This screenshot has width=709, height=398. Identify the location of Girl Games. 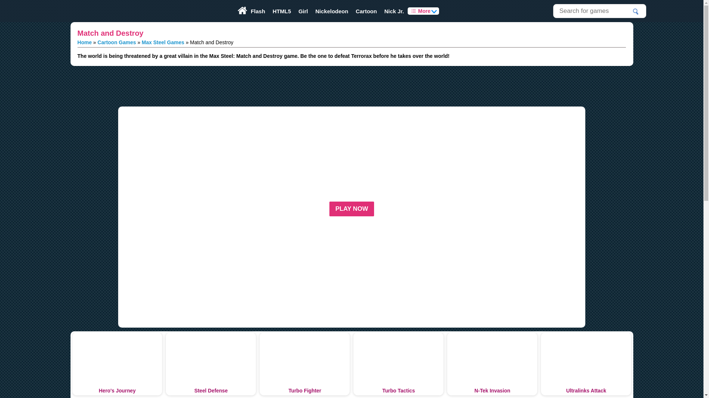
(303, 11).